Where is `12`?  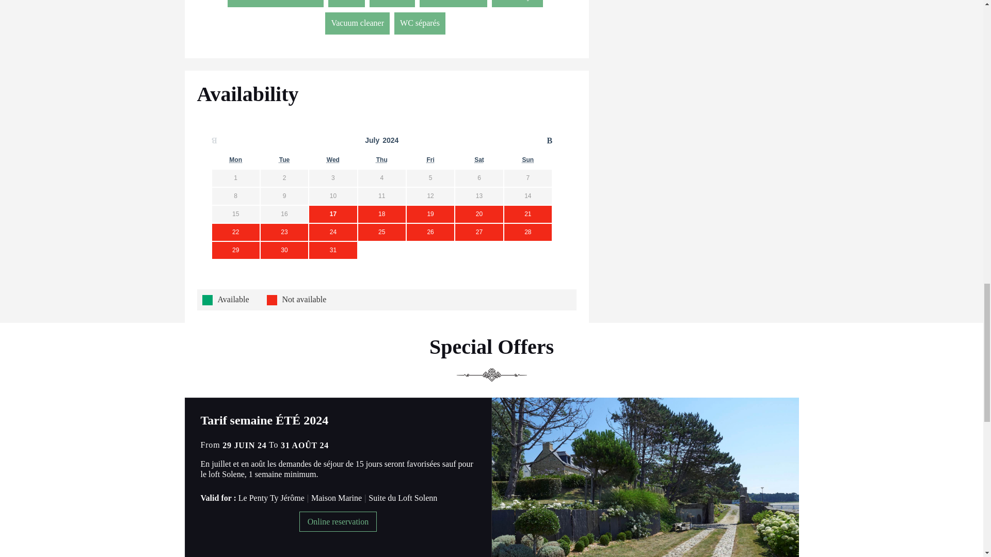
12 is located at coordinates (430, 196).